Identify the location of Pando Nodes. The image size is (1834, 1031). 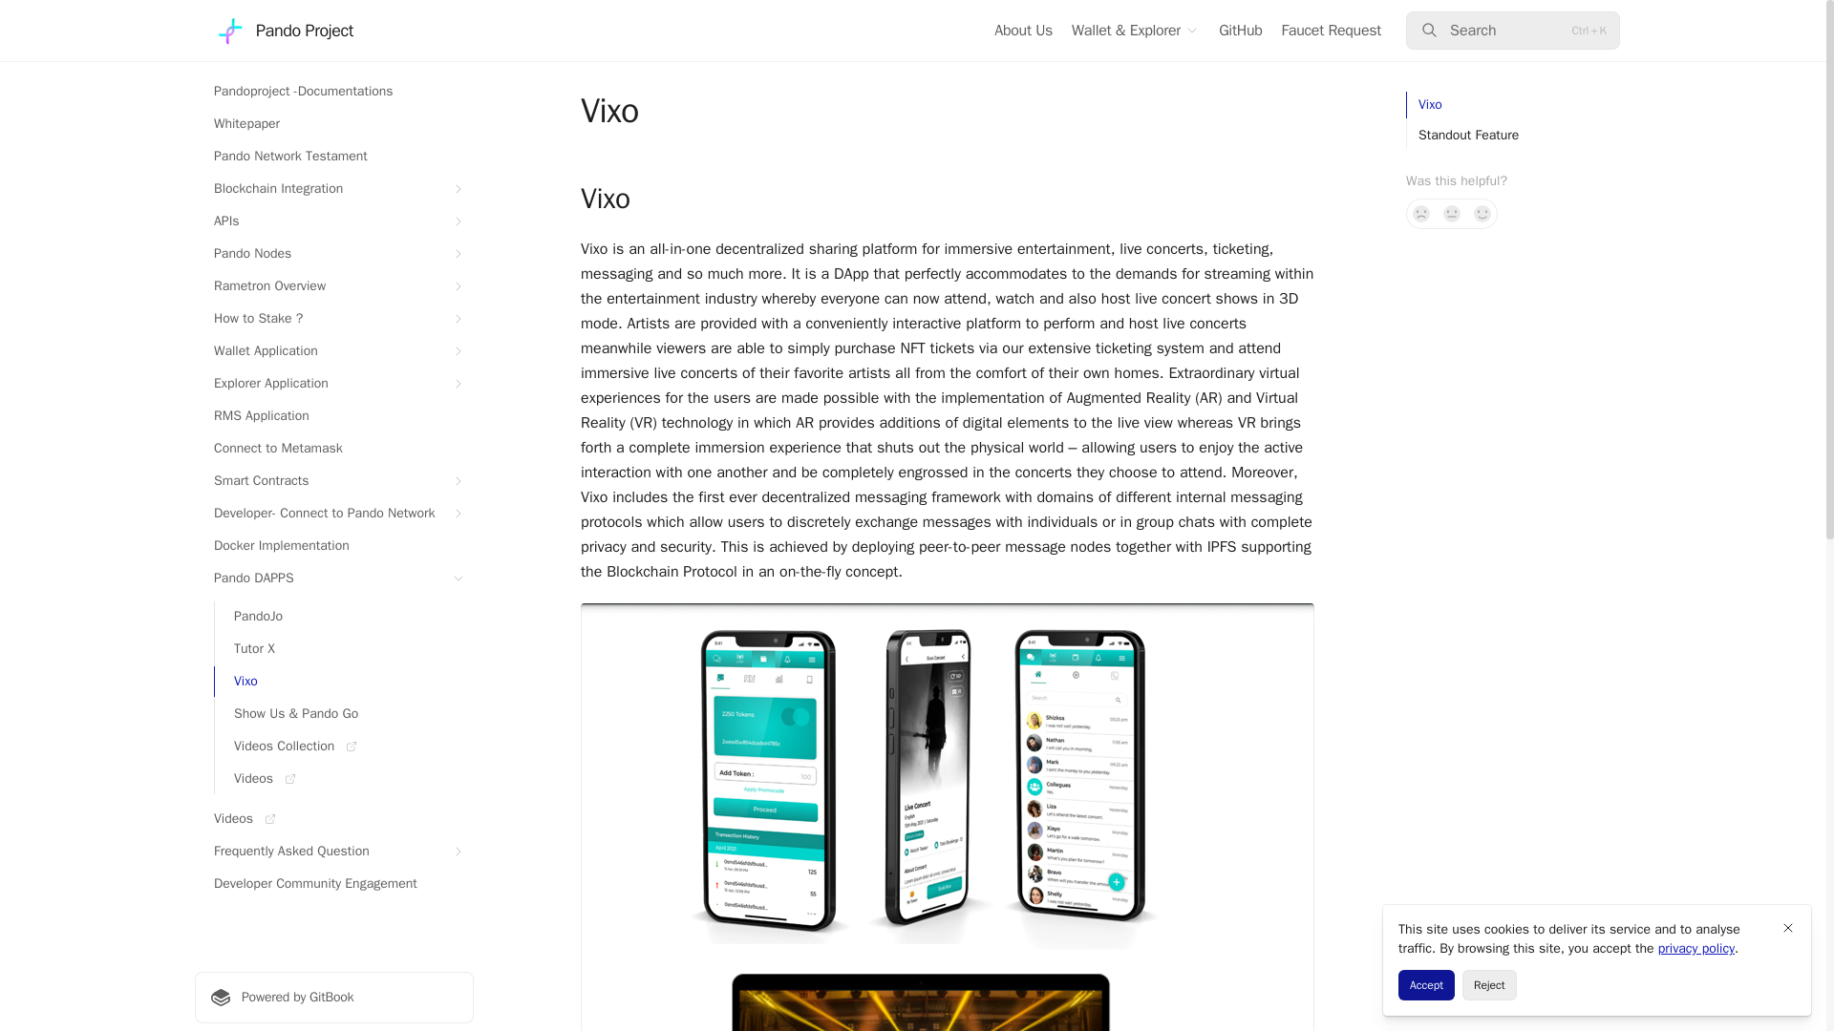
(333, 253).